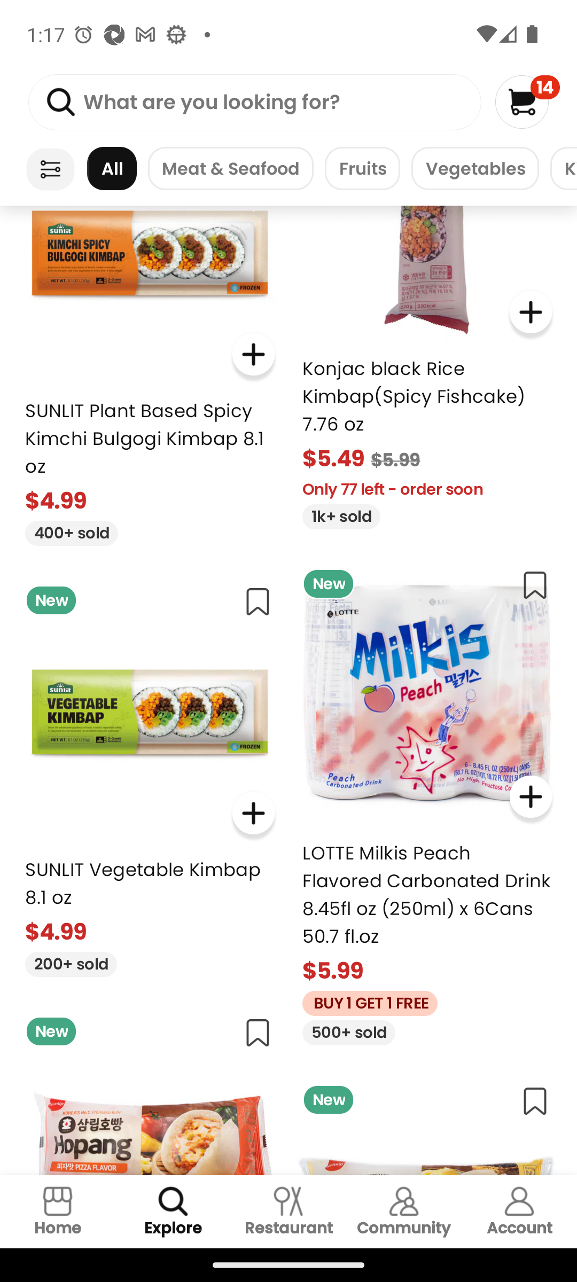 Image resolution: width=577 pixels, height=1282 pixels. What do you see at coordinates (364, 1001) in the screenshot?
I see `BUY 1 GET 1 FREE` at bounding box center [364, 1001].